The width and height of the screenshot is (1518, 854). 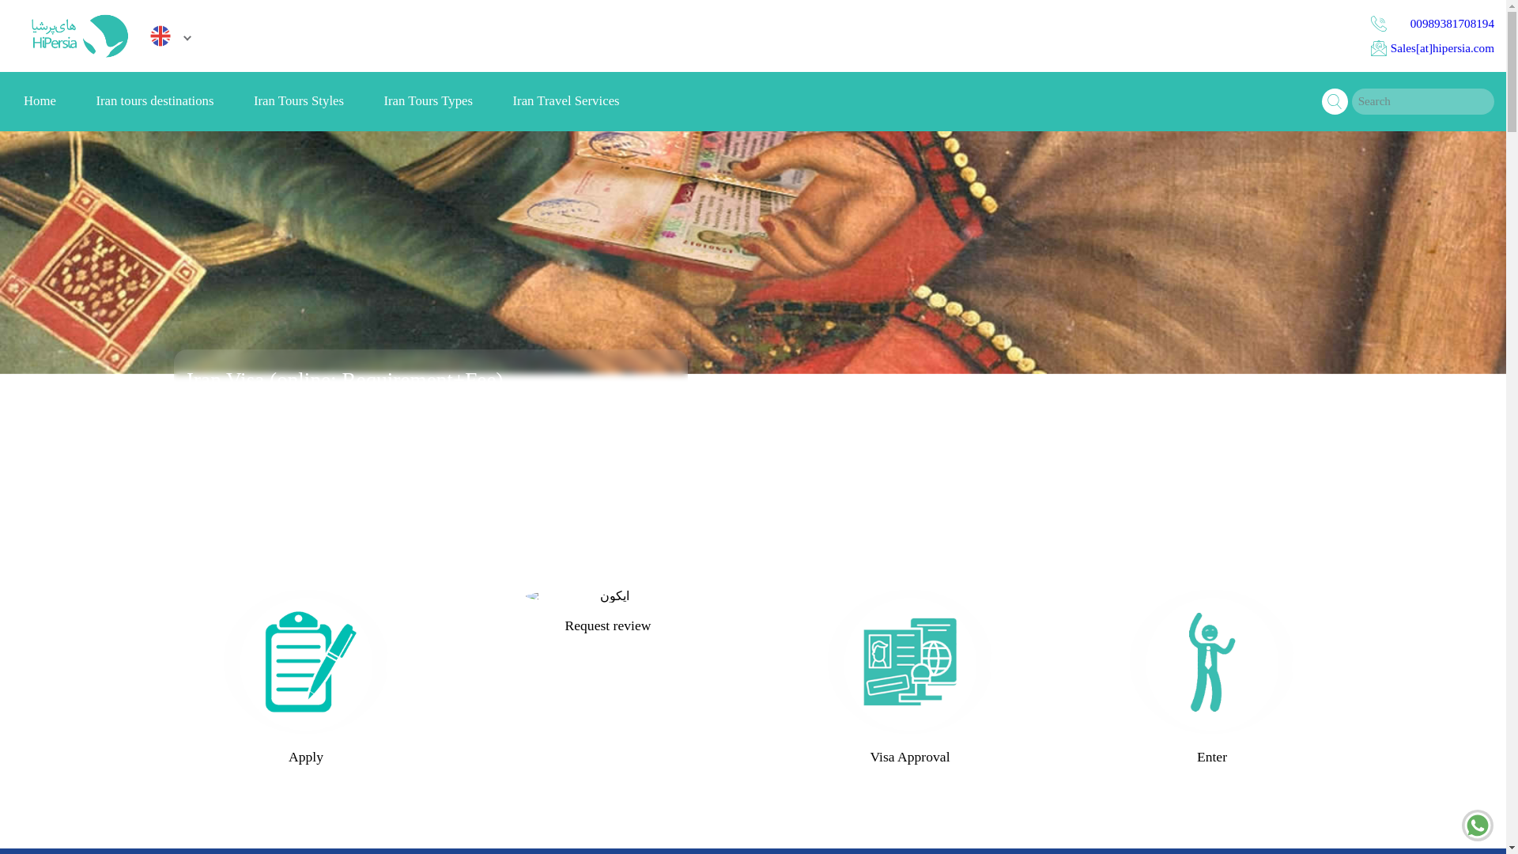 What do you see at coordinates (154, 101) in the screenshot?
I see `Iran tours destinations` at bounding box center [154, 101].